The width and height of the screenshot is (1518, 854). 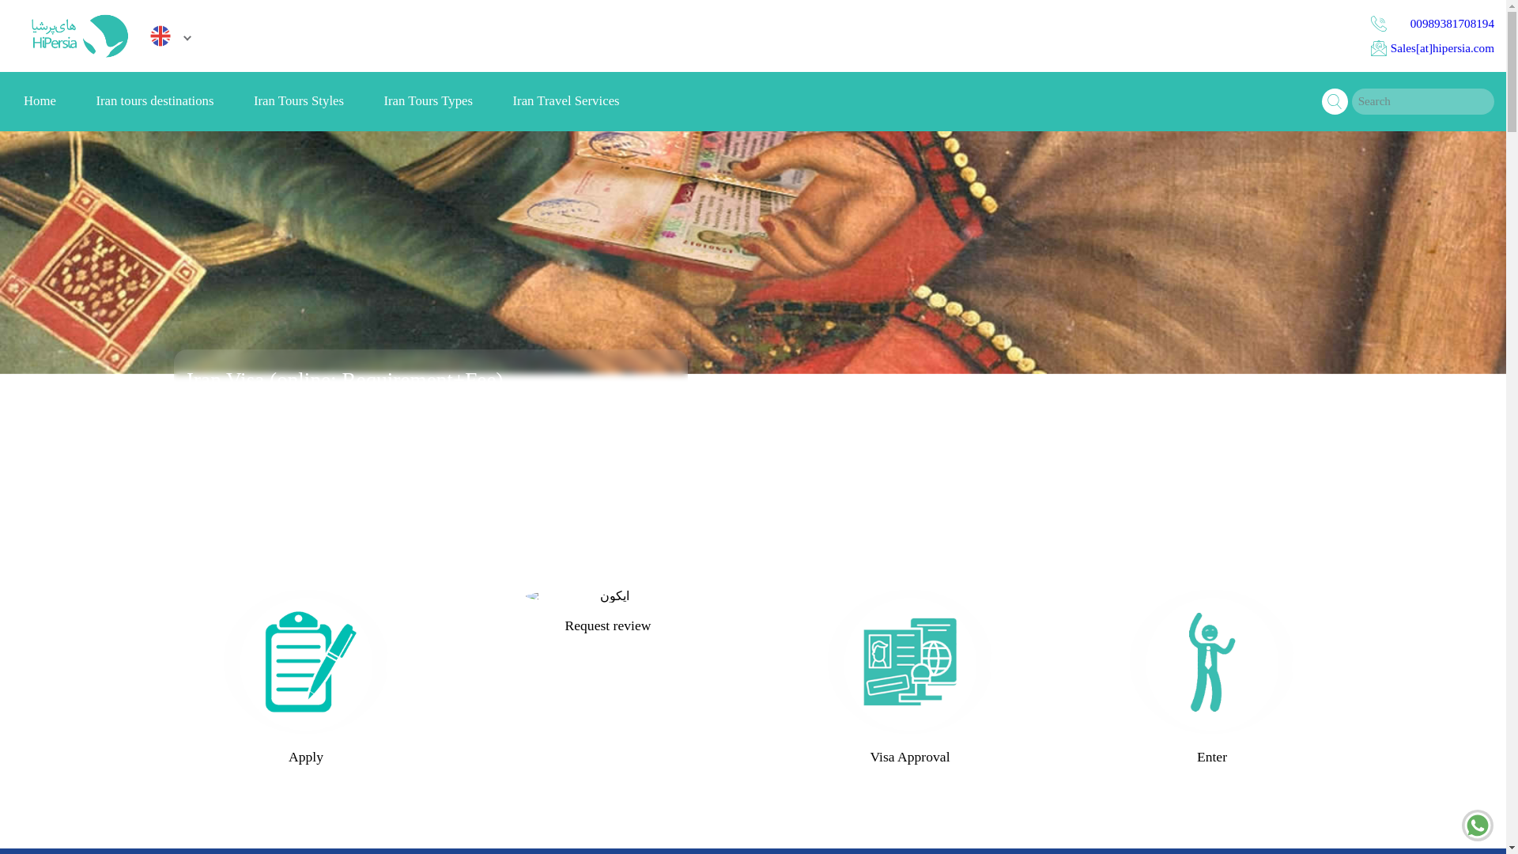 What do you see at coordinates (154, 101) in the screenshot?
I see `Iran tours destinations` at bounding box center [154, 101].